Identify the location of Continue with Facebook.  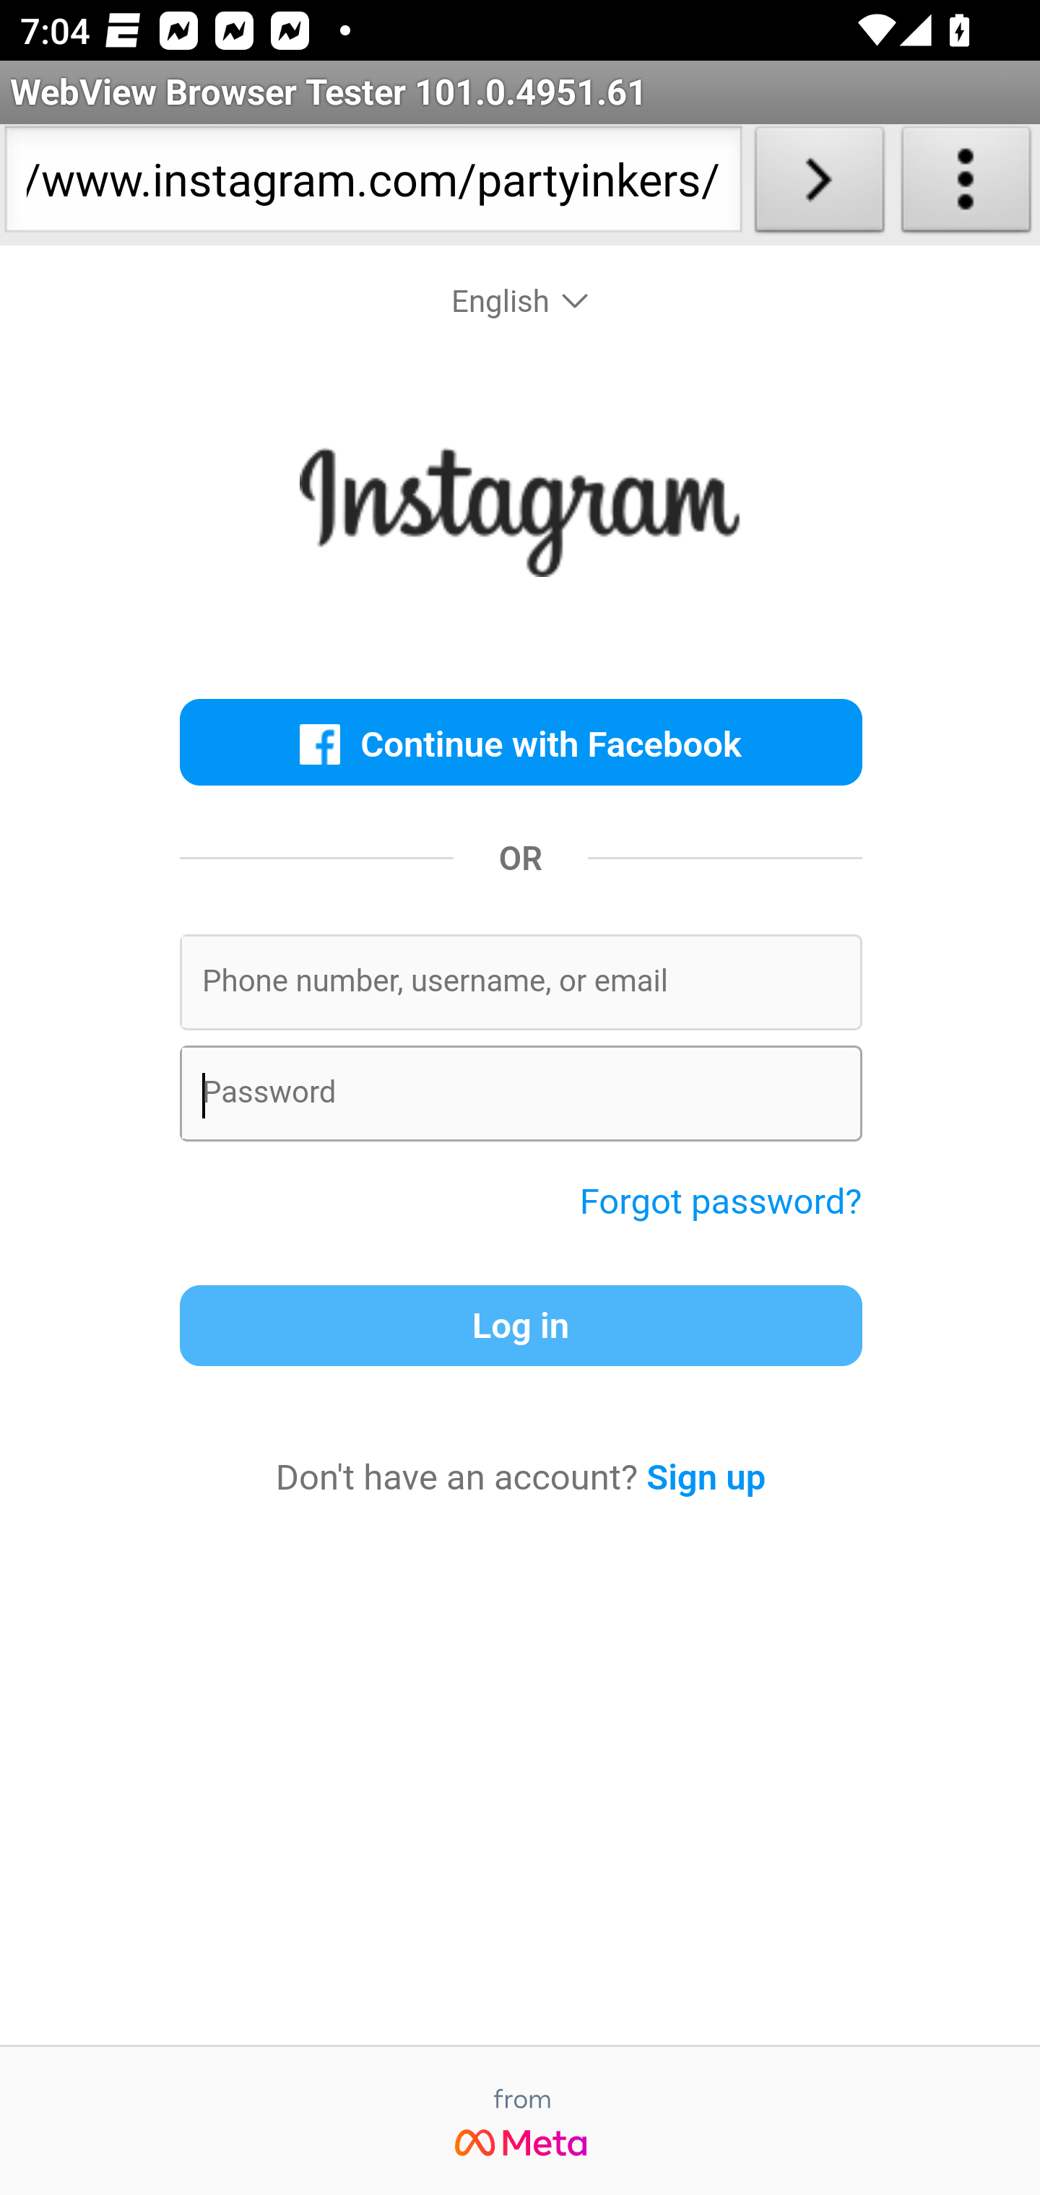
(520, 742).